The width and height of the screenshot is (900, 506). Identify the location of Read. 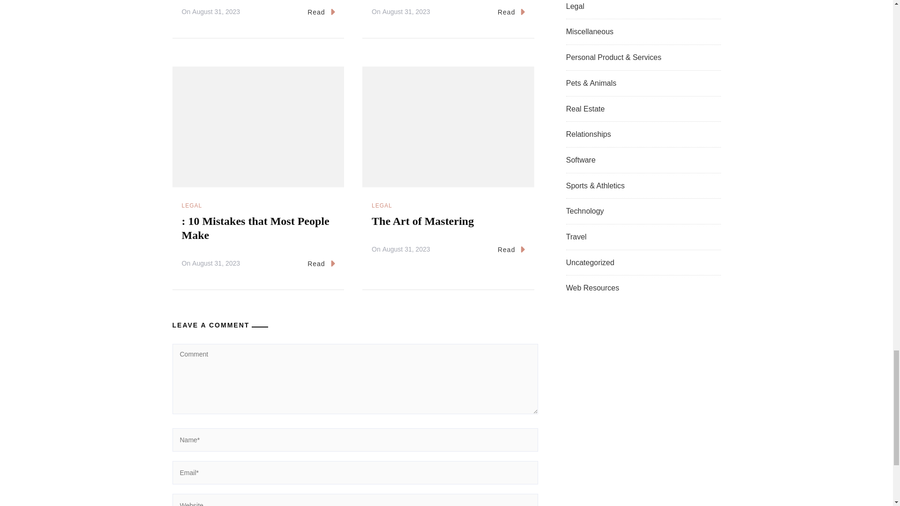
(511, 250).